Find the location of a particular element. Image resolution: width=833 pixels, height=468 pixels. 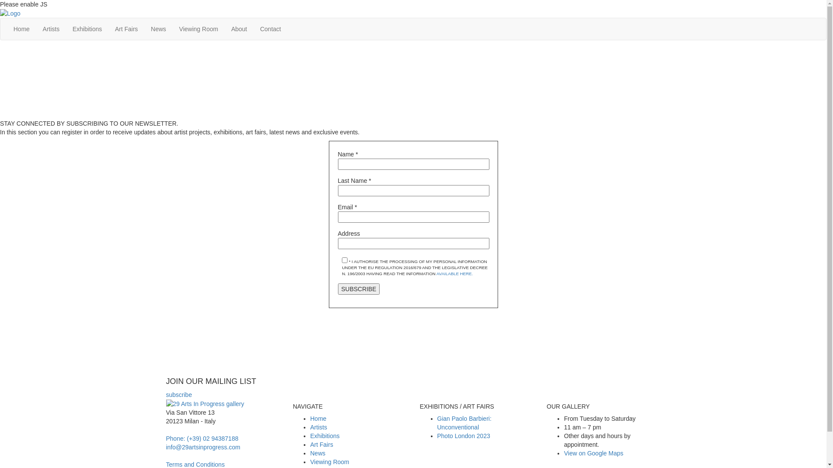

subscribe is located at coordinates (179, 395).